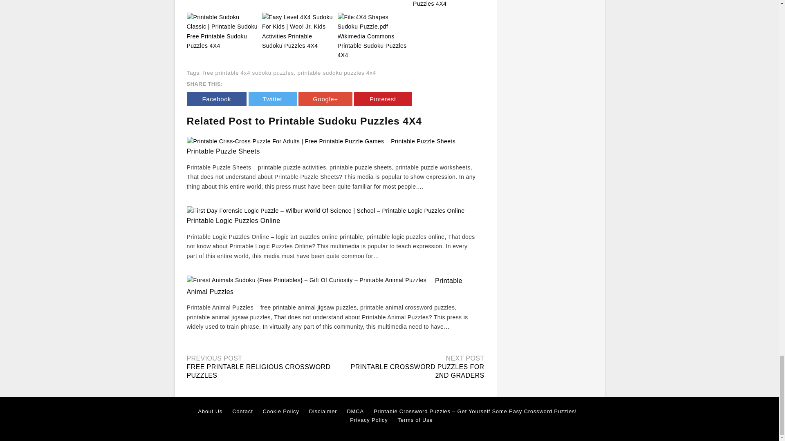 The image size is (785, 441). I want to click on Printable Puzzle Sheets, so click(223, 151).